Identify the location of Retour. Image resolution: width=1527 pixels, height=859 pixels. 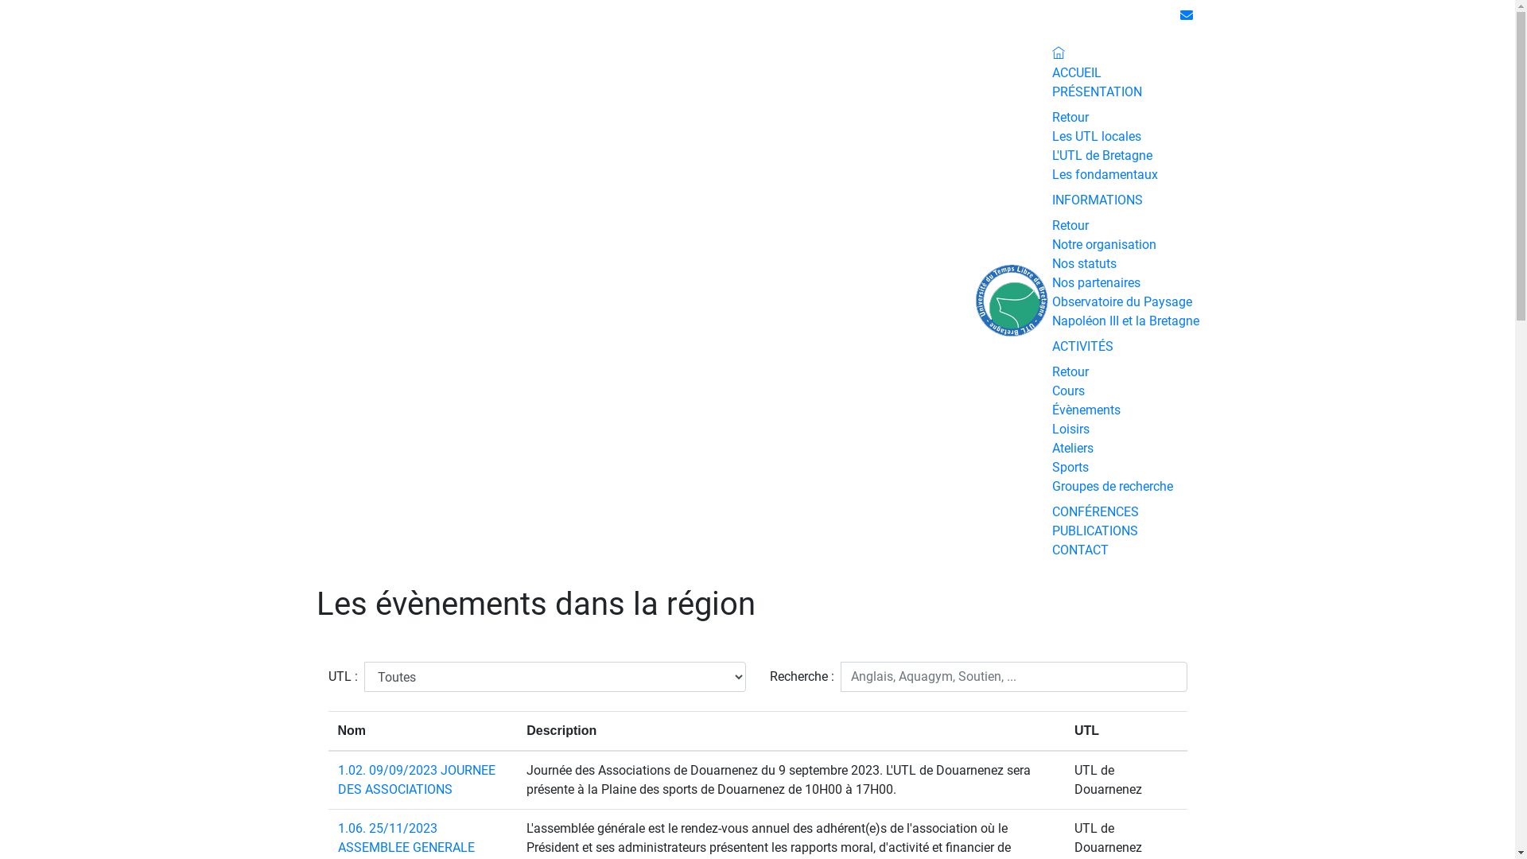
(1070, 118).